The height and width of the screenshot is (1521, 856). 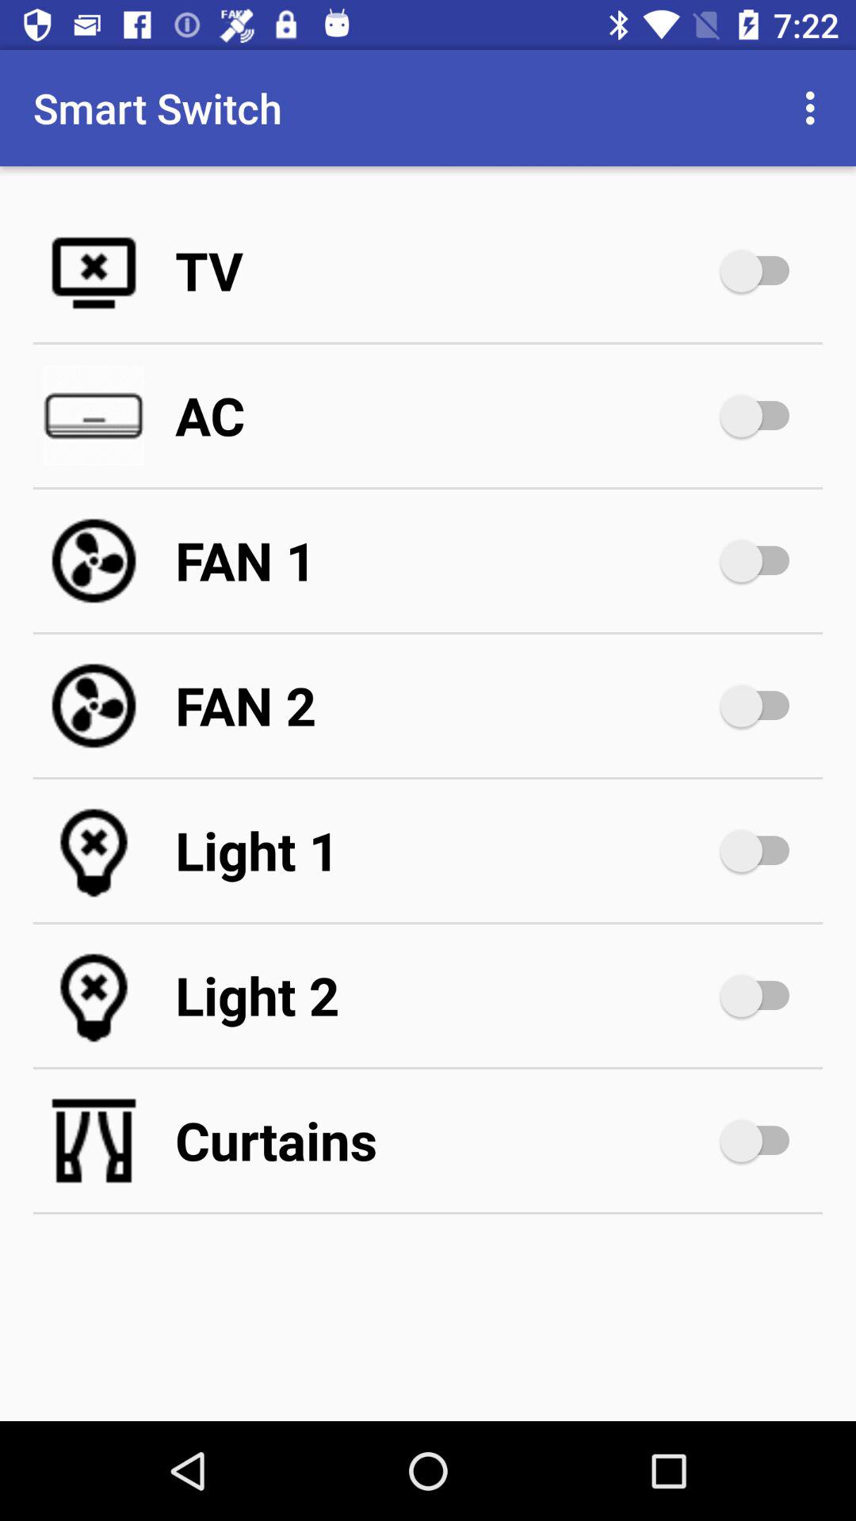 I want to click on turn on the item below the ac icon, so click(x=444, y=561).